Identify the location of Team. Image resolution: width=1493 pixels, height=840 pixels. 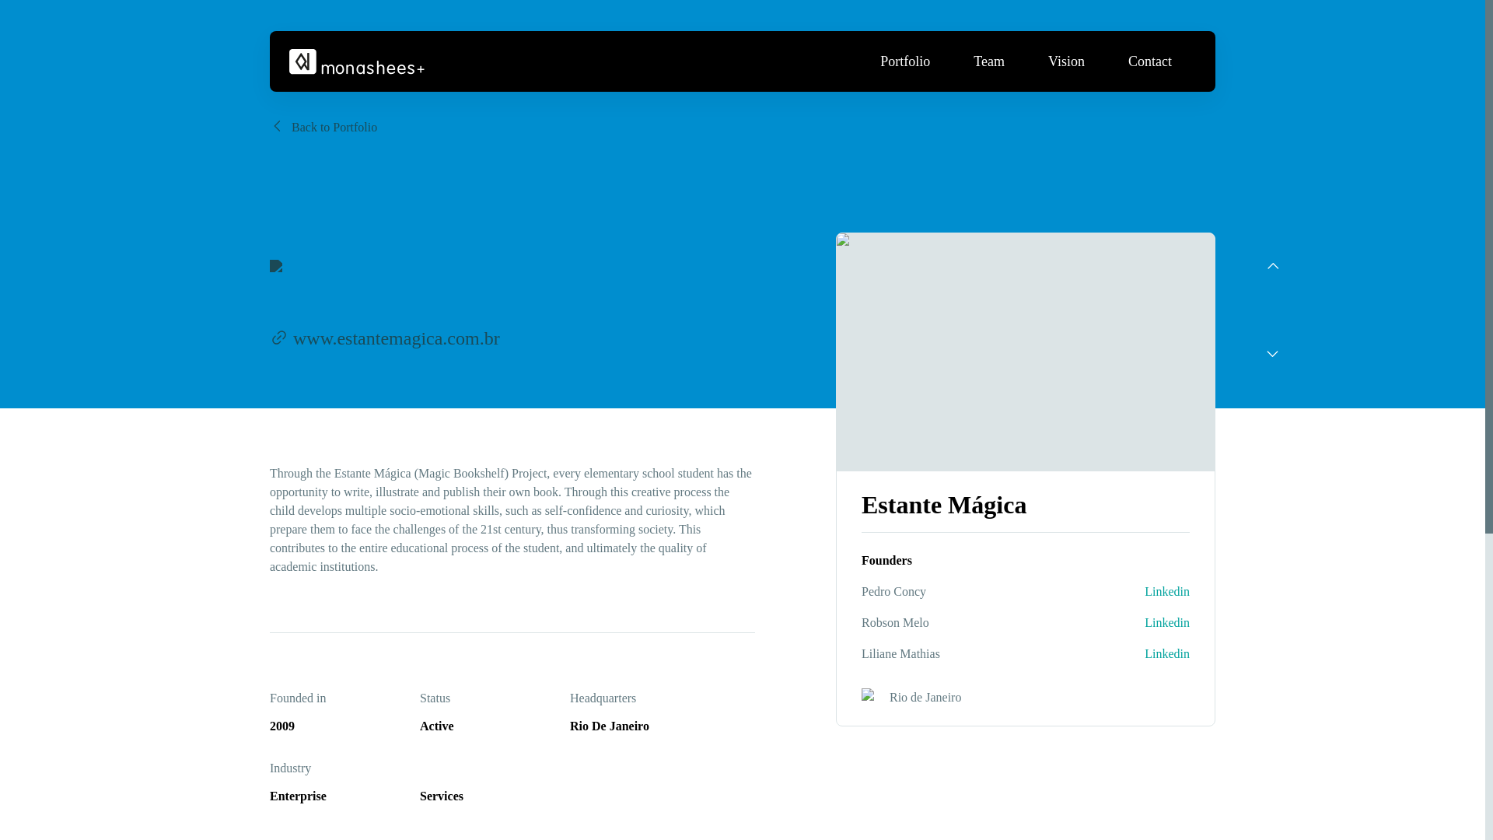
(989, 61).